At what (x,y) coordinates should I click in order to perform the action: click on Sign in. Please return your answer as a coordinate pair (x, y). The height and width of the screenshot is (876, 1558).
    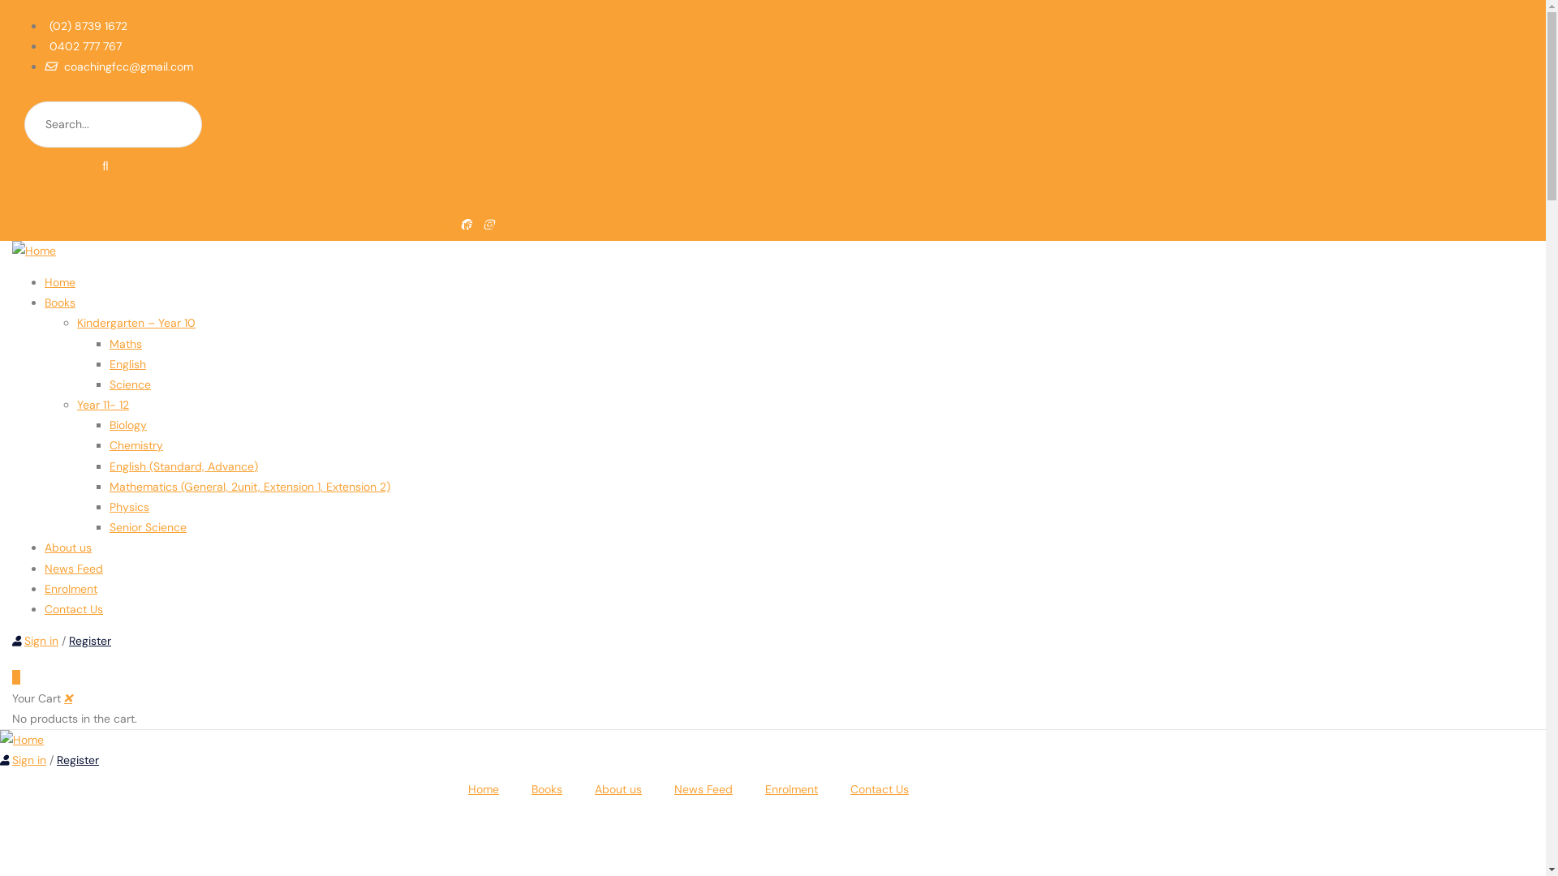
    Looking at the image, I should click on (41, 641).